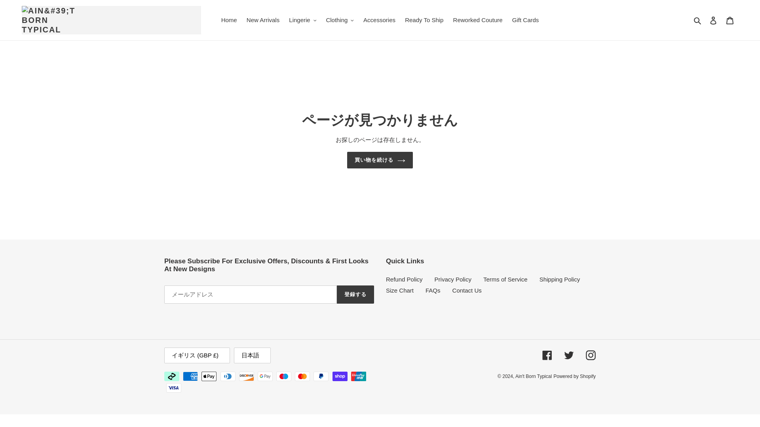  Describe the element at coordinates (229, 20) in the screenshot. I see `Home` at that location.